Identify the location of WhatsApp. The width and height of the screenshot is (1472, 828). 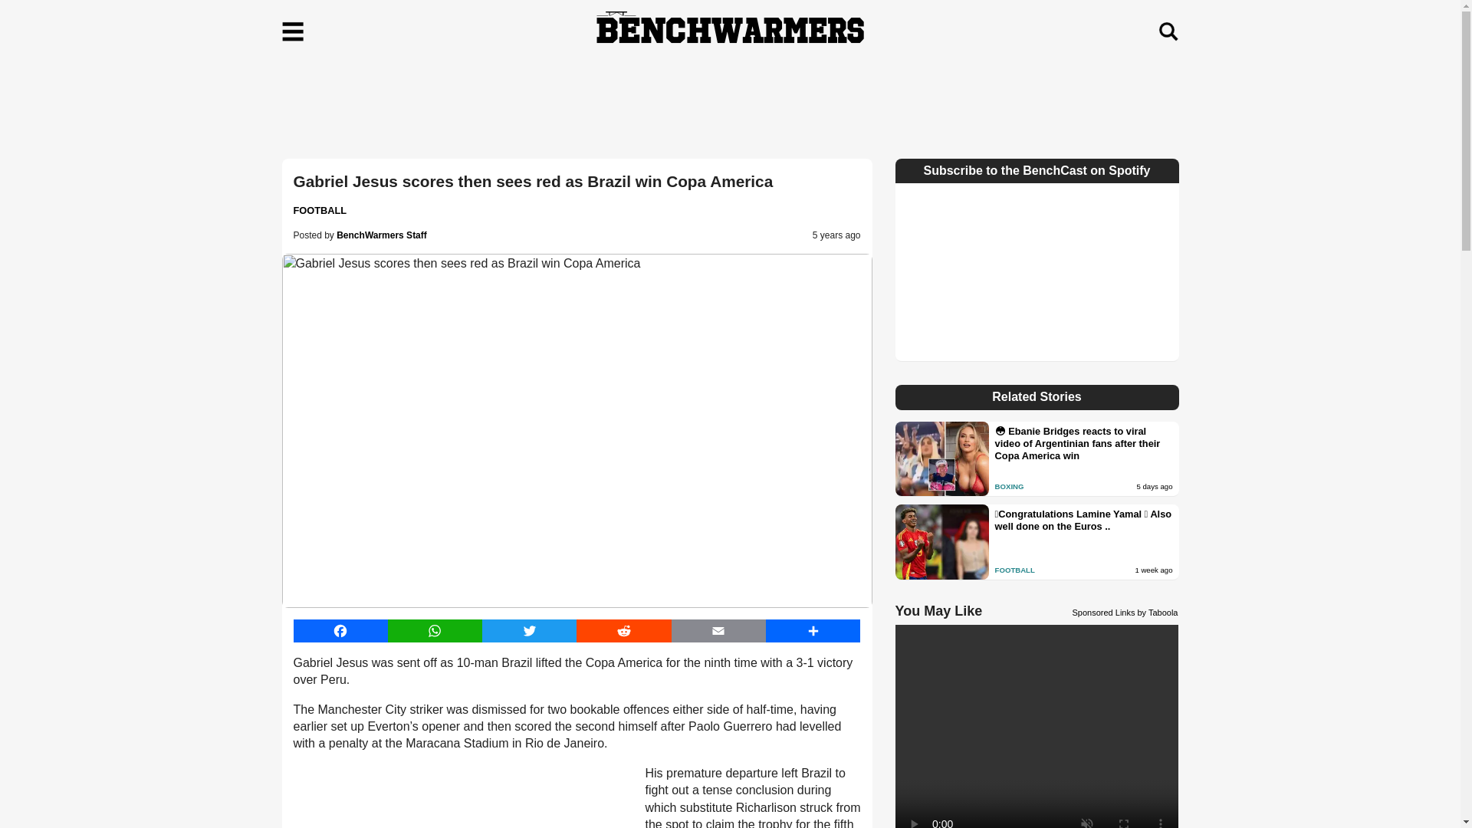
(435, 630).